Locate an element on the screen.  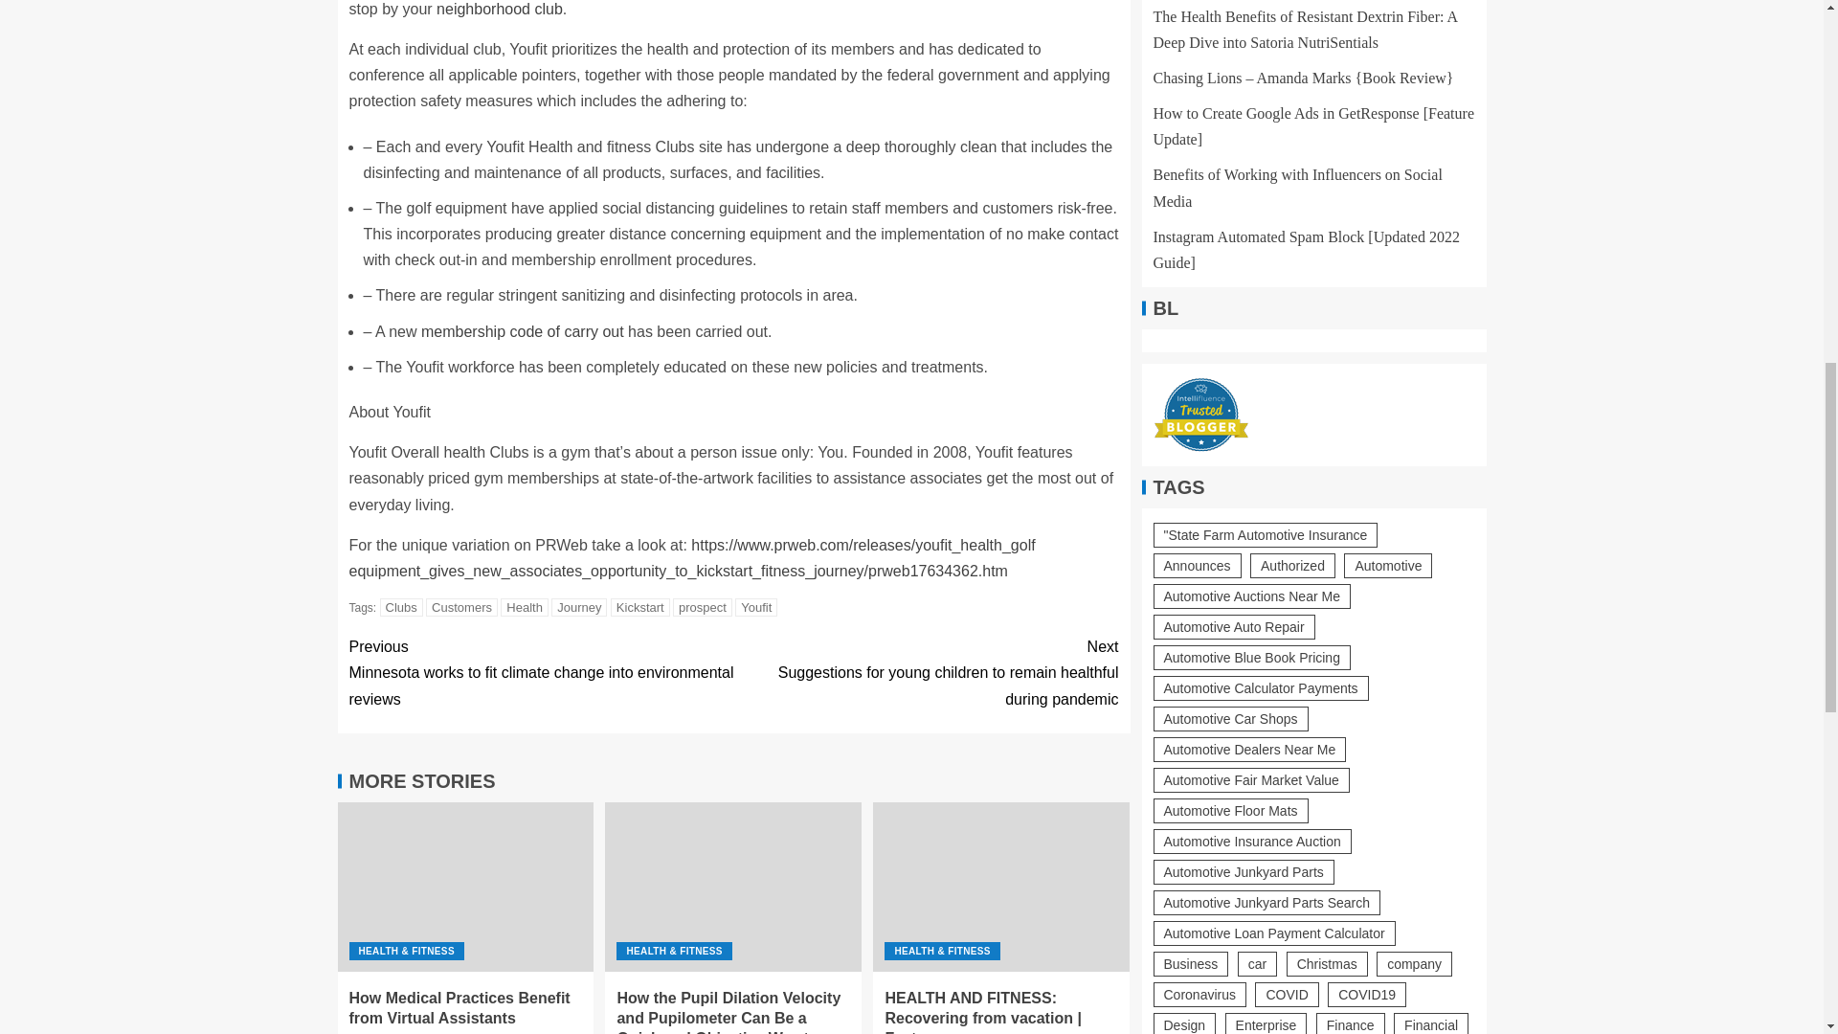
Clubs is located at coordinates (401, 607).